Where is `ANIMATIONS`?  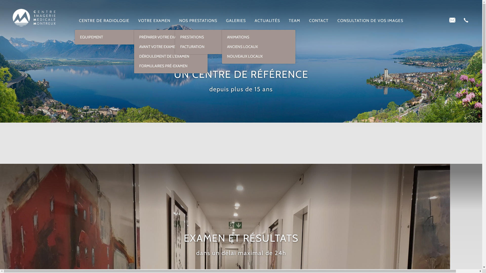
ANIMATIONS is located at coordinates (259, 36).